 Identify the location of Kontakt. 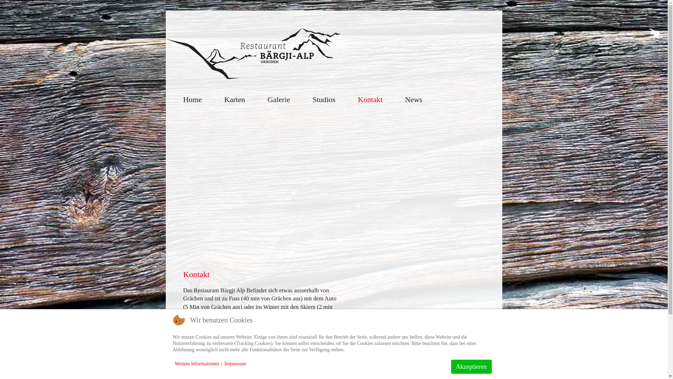
(370, 100).